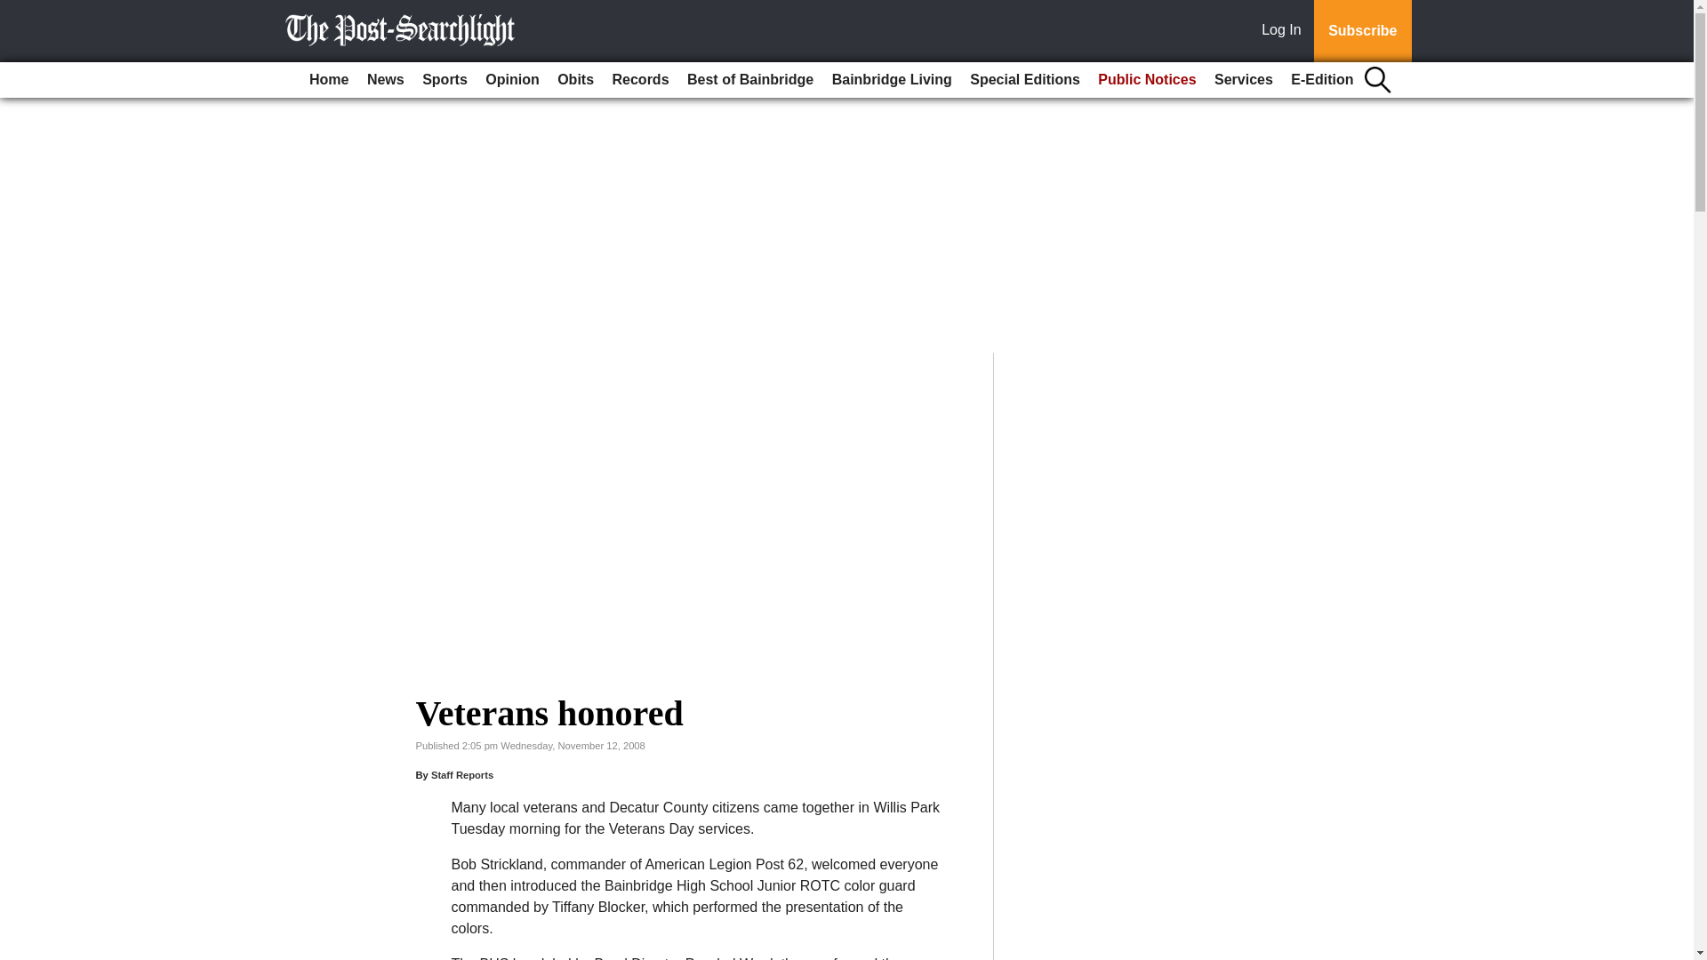  Describe the element at coordinates (750, 80) in the screenshot. I see `Best of Bainbridge` at that location.